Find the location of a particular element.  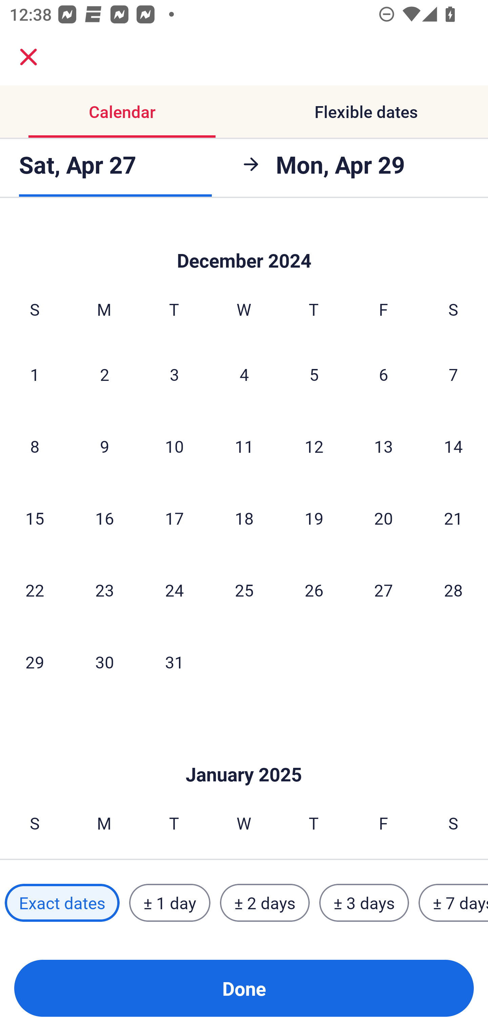

4 Wednesday, December 4, 2024 is located at coordinates (244, 374).